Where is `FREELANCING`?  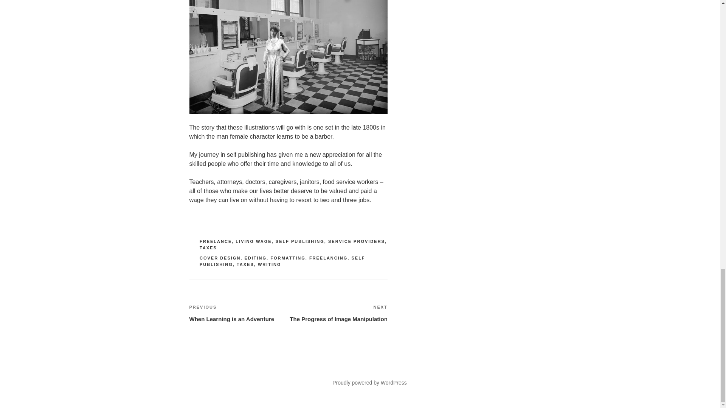 FREELANCING is located at coordinates (328, 258).